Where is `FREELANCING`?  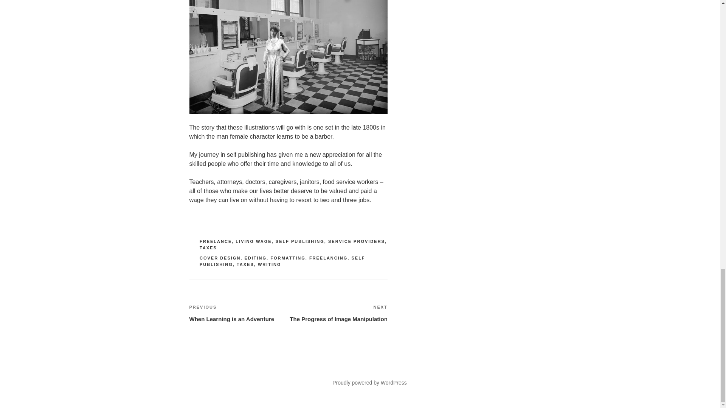 FREELANCING is located at coordinates (328, 258).